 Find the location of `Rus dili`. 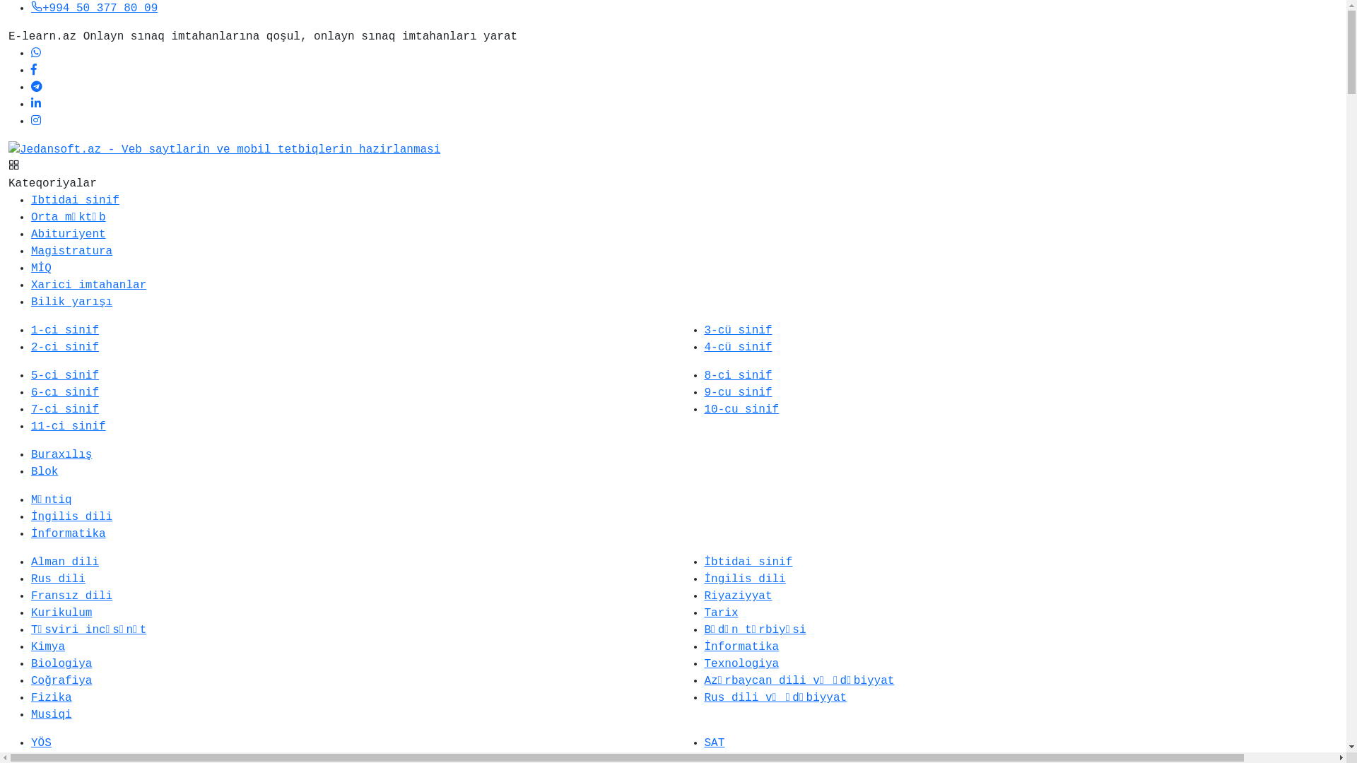

Rus dili is located at coordinates (58, 579).